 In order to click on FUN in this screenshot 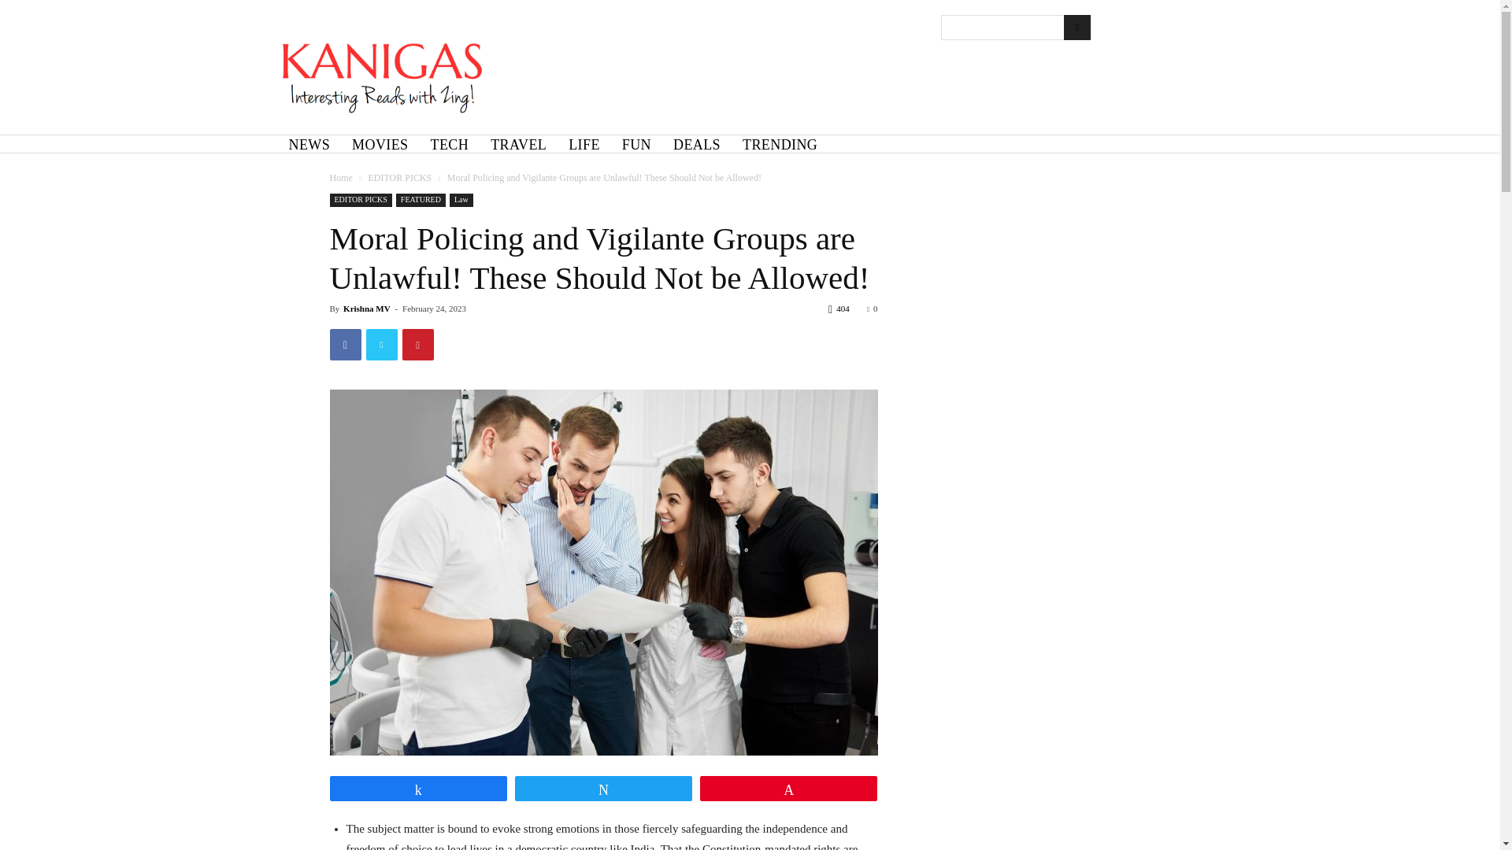, I will do `click(636, 145)`.